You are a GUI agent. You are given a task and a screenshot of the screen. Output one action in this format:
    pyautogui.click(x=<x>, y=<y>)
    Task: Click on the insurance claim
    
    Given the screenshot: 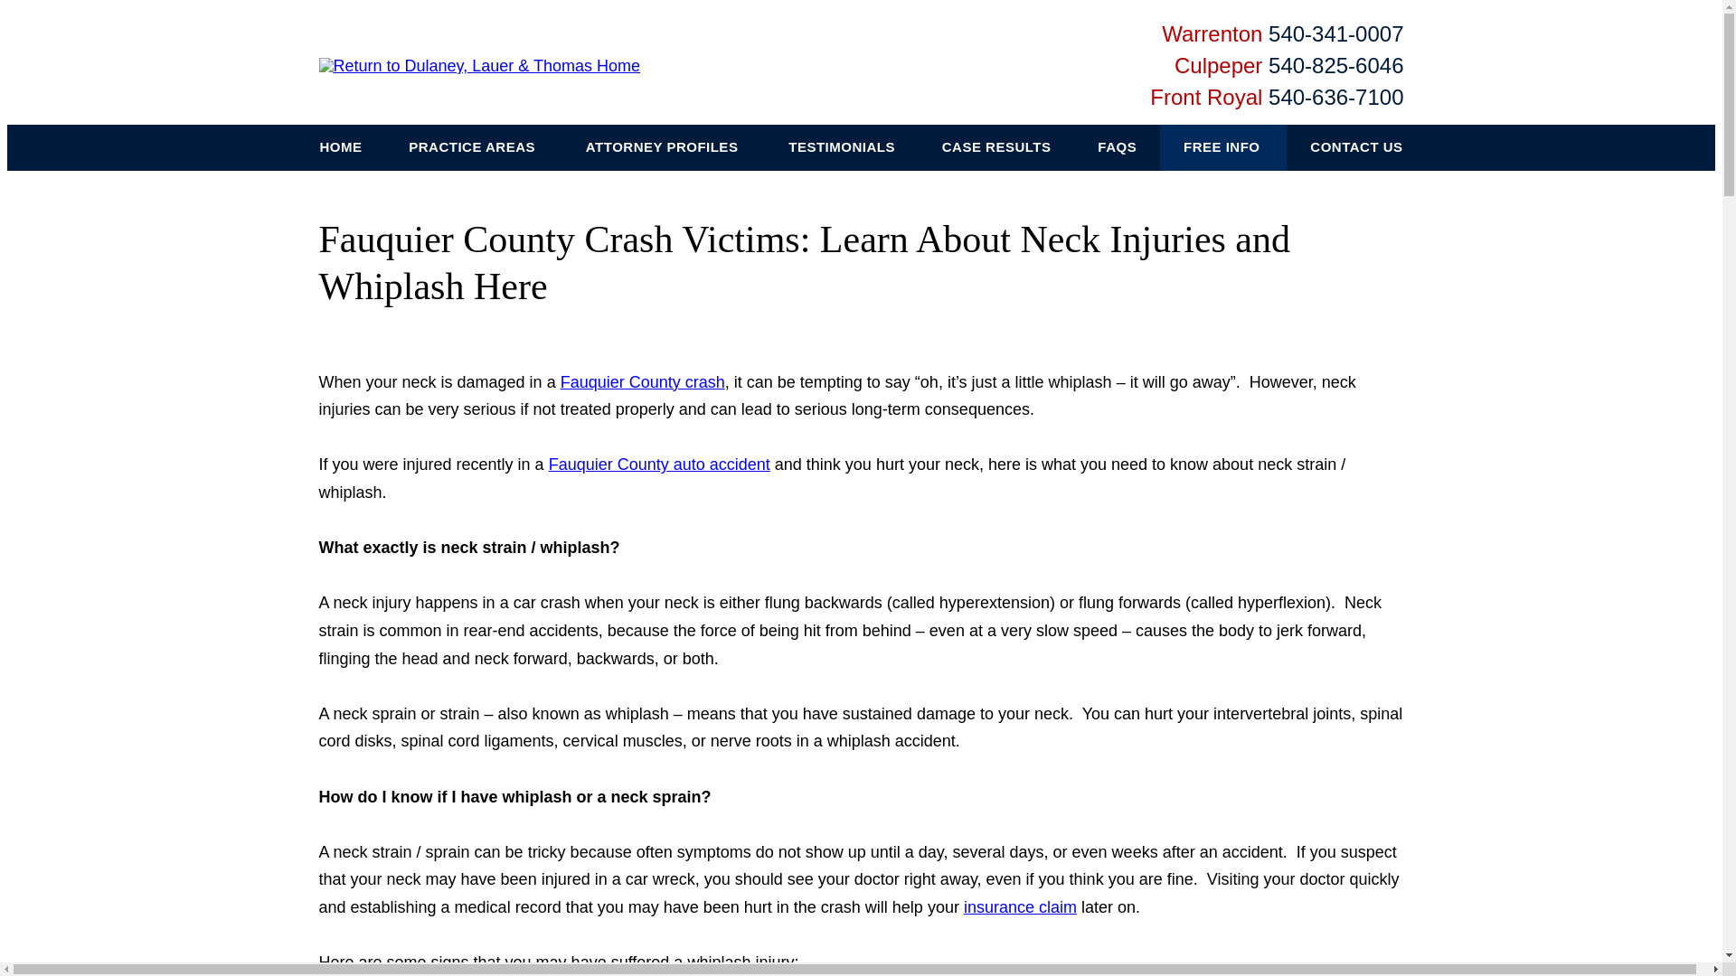 What is the action you would take?
    pyautogui.click(x=1020, y=907)
    